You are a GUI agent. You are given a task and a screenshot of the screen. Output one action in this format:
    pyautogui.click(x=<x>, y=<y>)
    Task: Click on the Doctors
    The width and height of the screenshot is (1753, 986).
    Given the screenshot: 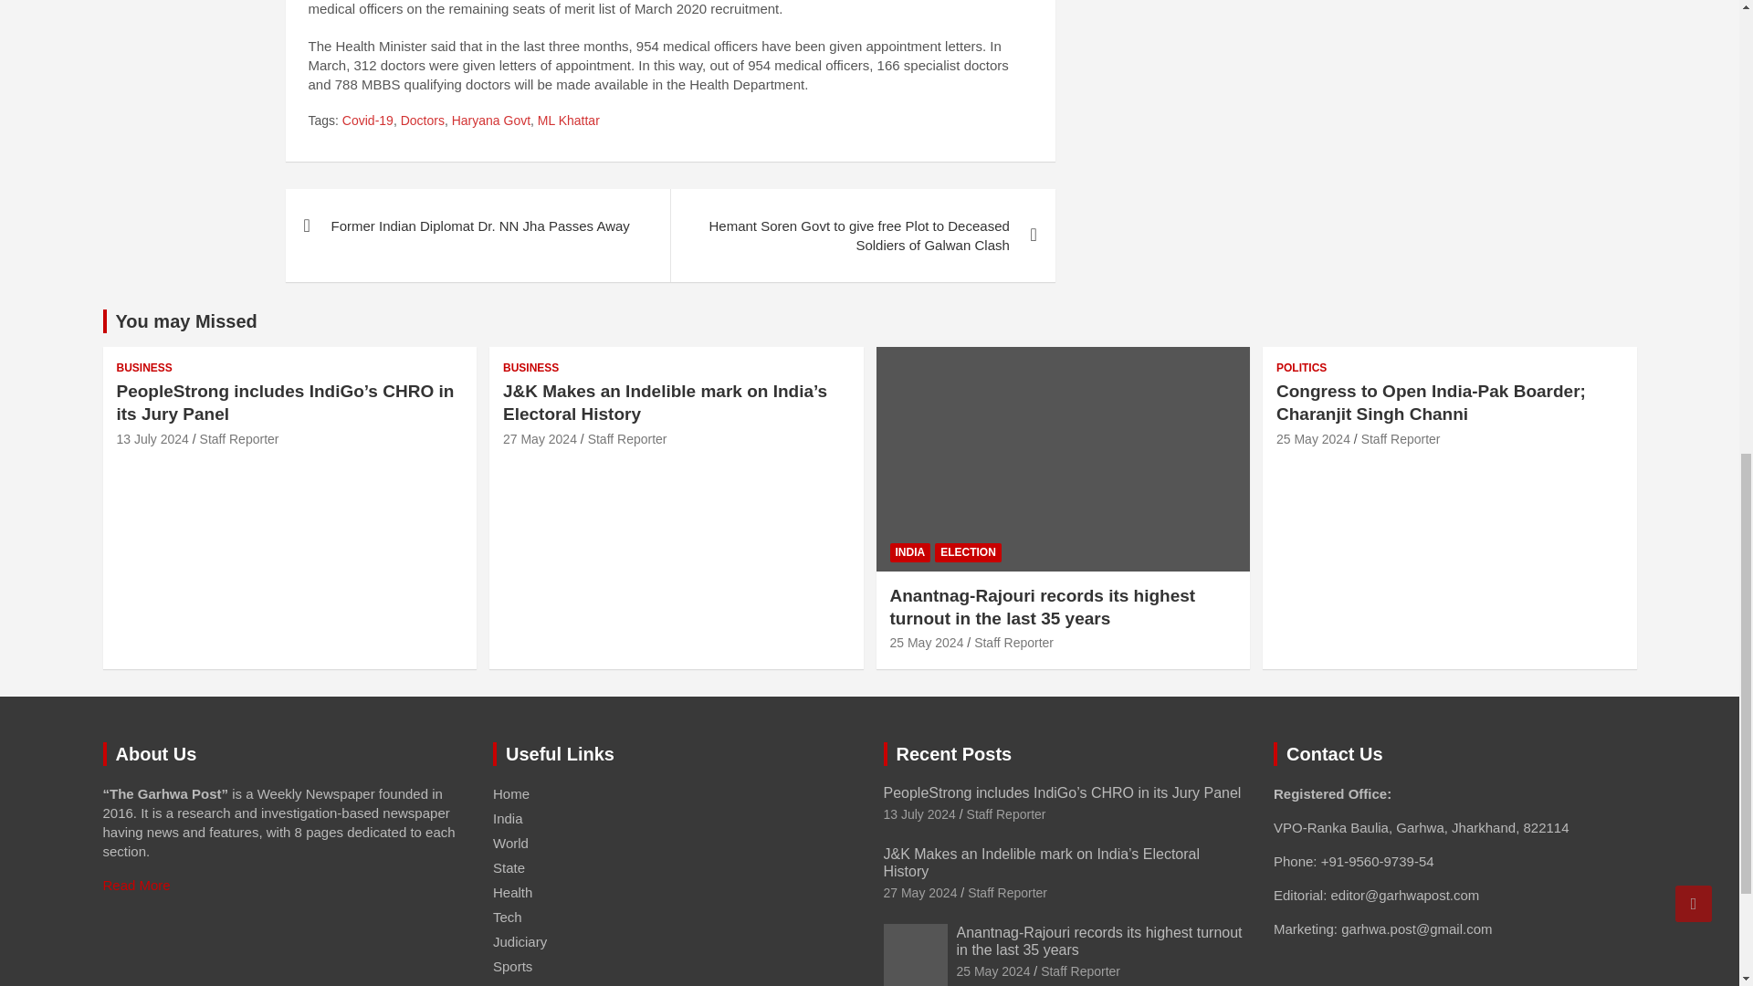 What is the action you would take?
    pyautogui.click(x=423, y=121)
    